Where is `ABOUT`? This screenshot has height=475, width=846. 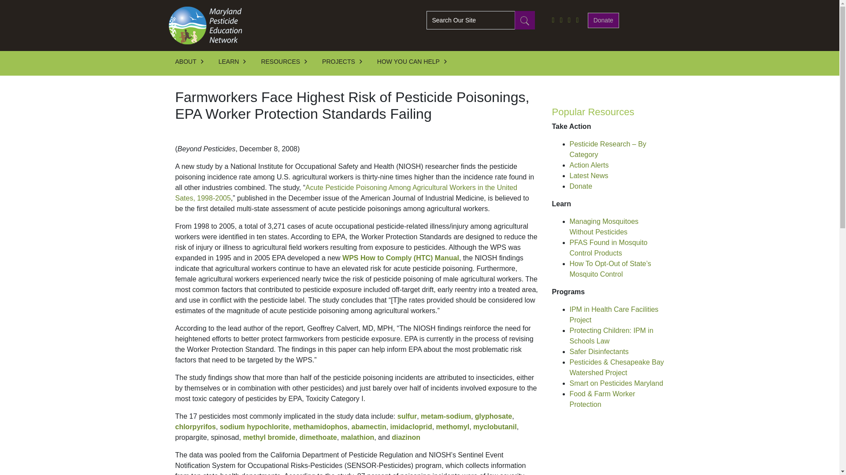 ABOUT is located at coordinates (193, 63).